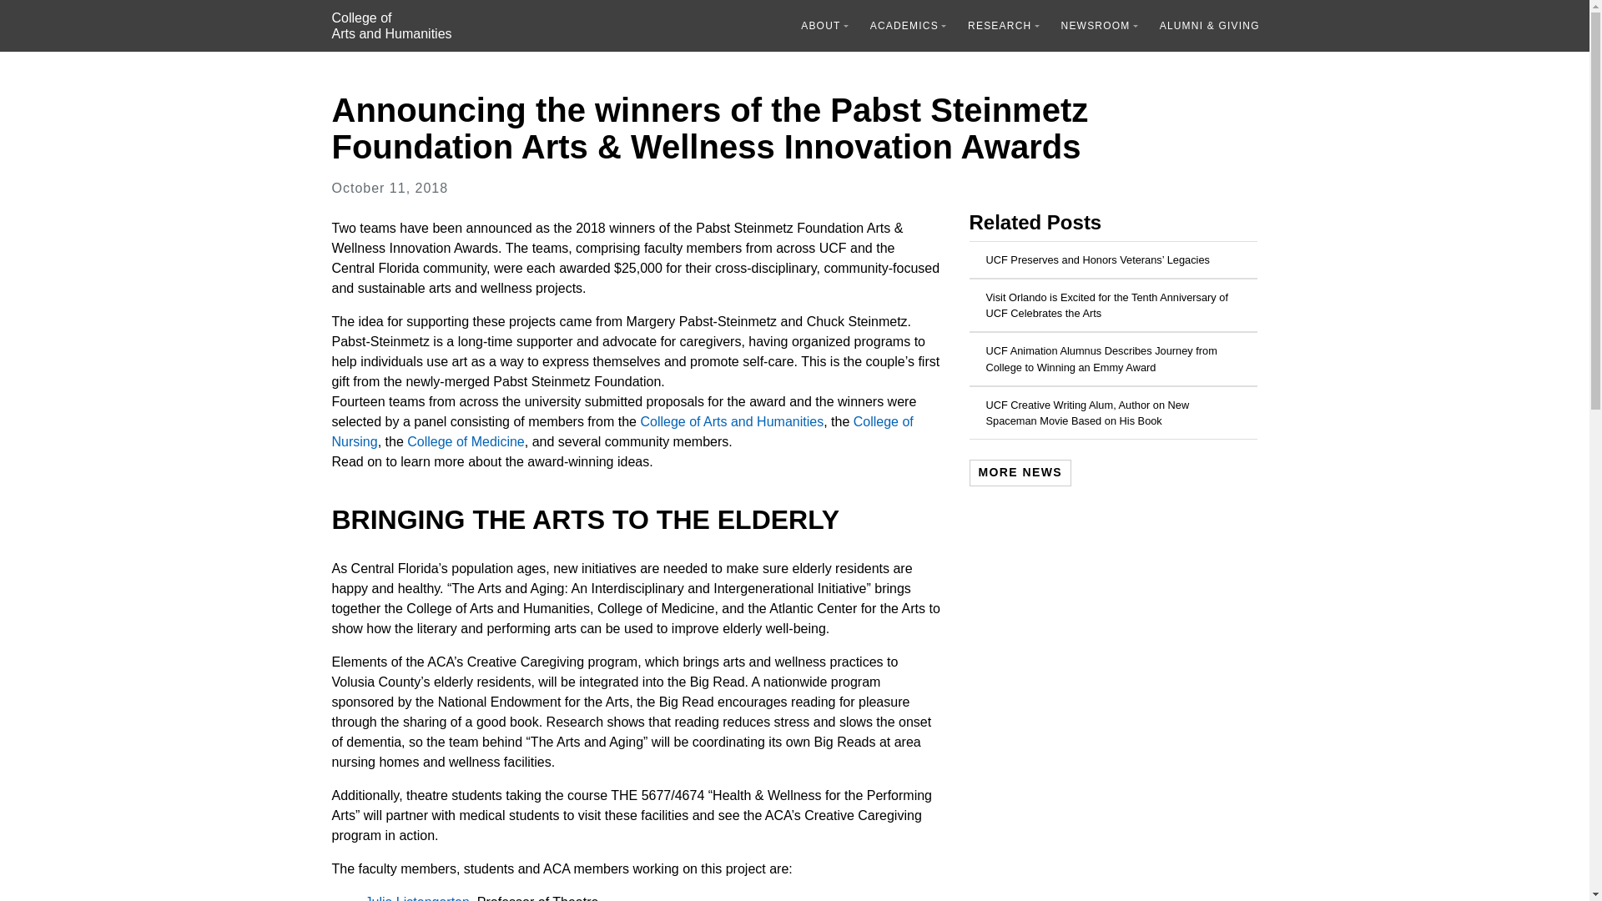 This screenshot has height=901, width=1602. What do you see at coordinates (391, 26) in the screenshot?
I see `College of Nursing` at bounding box center [391, 26].